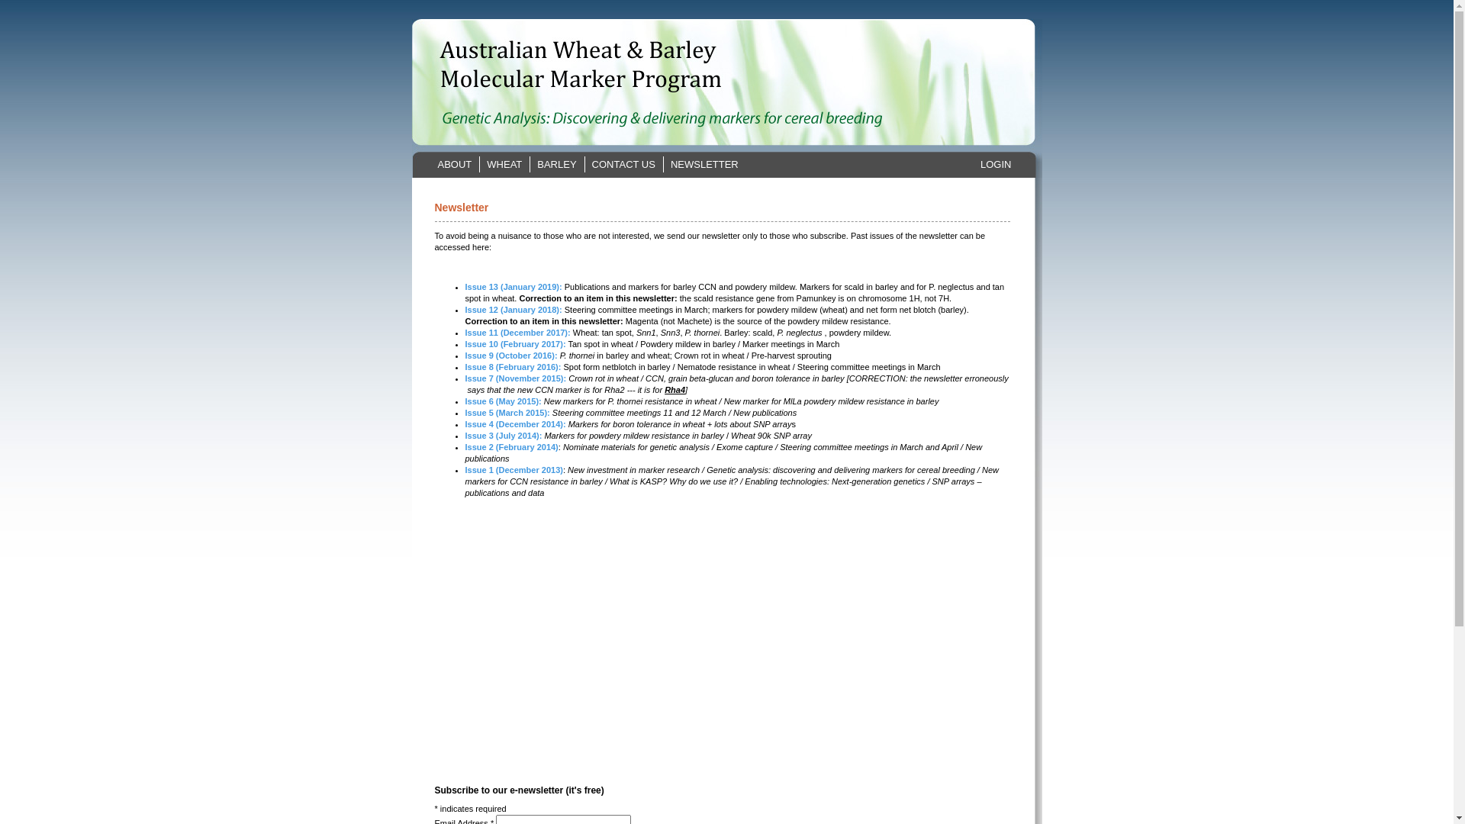  Describe the element at coordinates (705, 165) in the screenshot. I see `NEWSLETTER` at that location.